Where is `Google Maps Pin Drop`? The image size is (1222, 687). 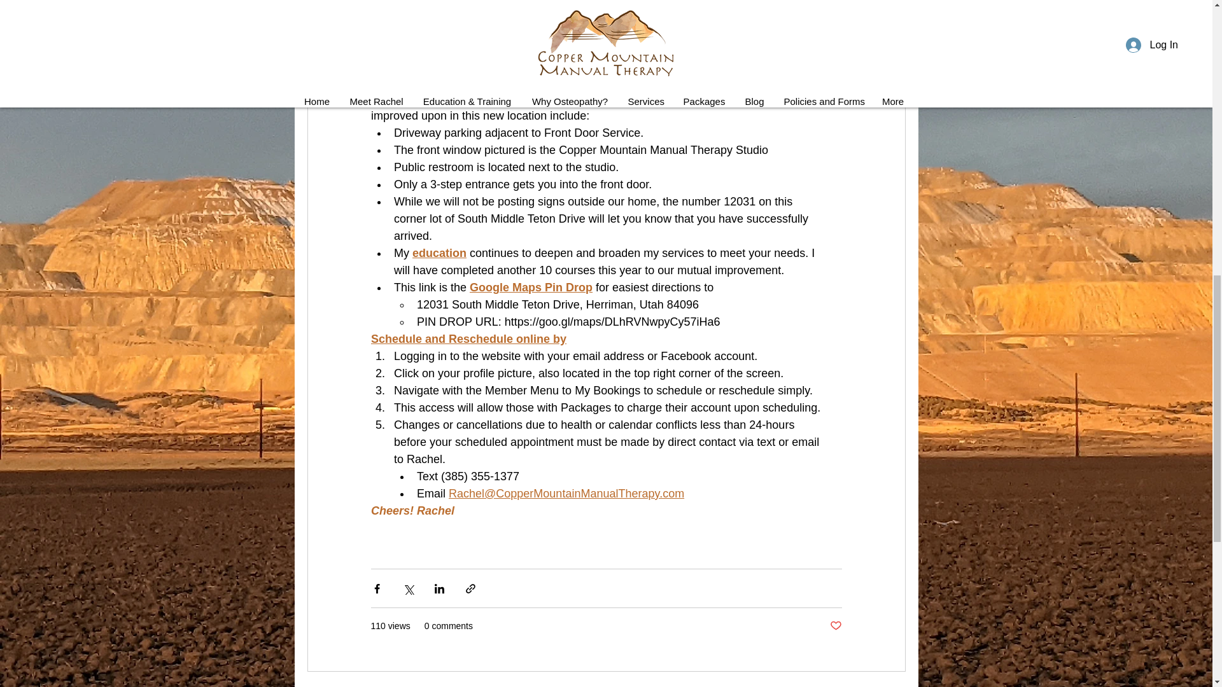 Google Maps Pin Drop is located at coordinates (531, 288).